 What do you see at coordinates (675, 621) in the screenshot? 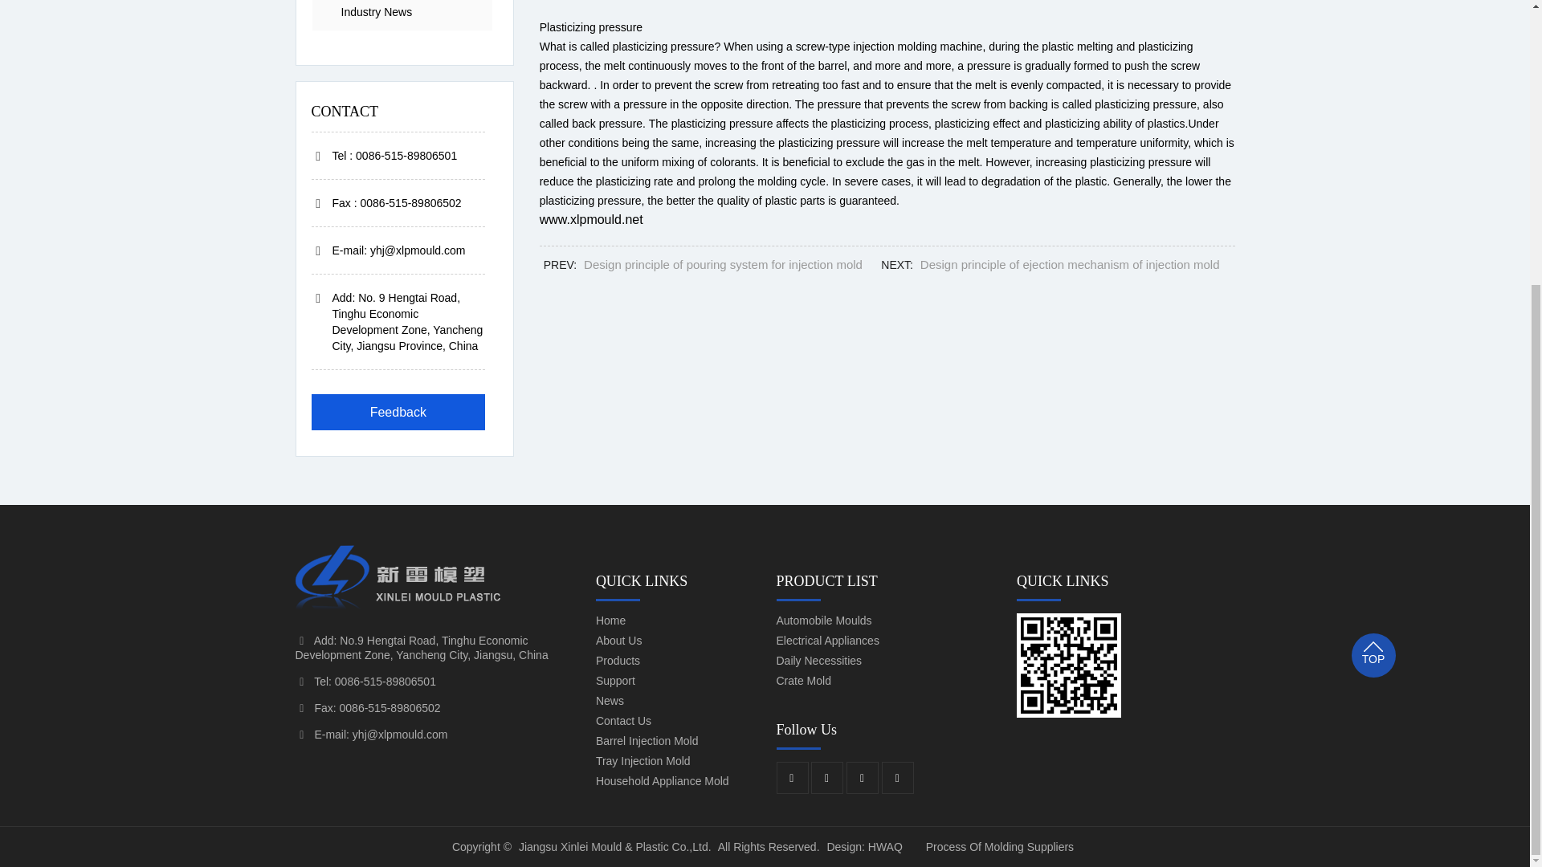
I see `Home` at bounding box center [675, 621].